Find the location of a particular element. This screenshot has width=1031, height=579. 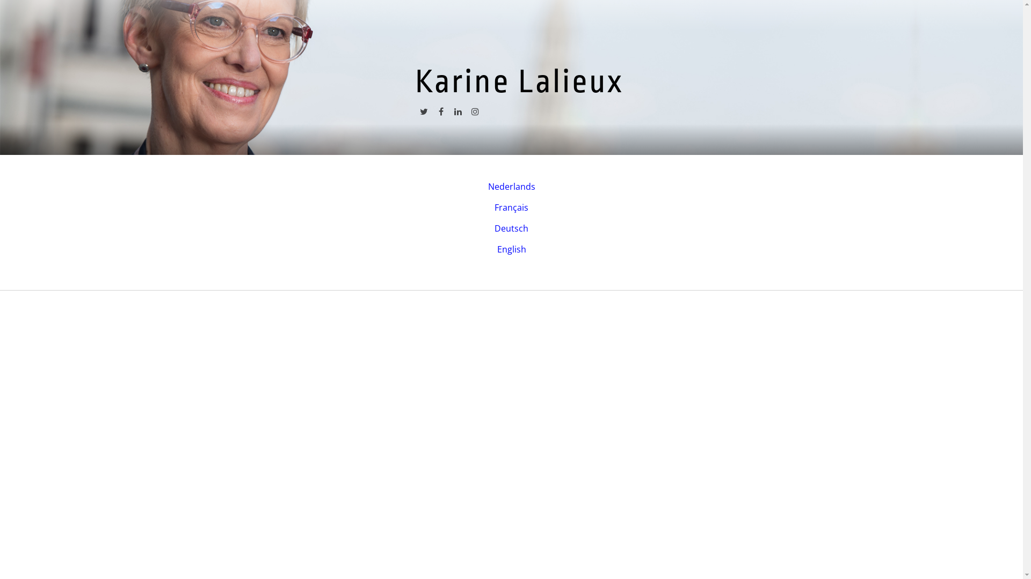

twitter is located at coordinates (424, 114).